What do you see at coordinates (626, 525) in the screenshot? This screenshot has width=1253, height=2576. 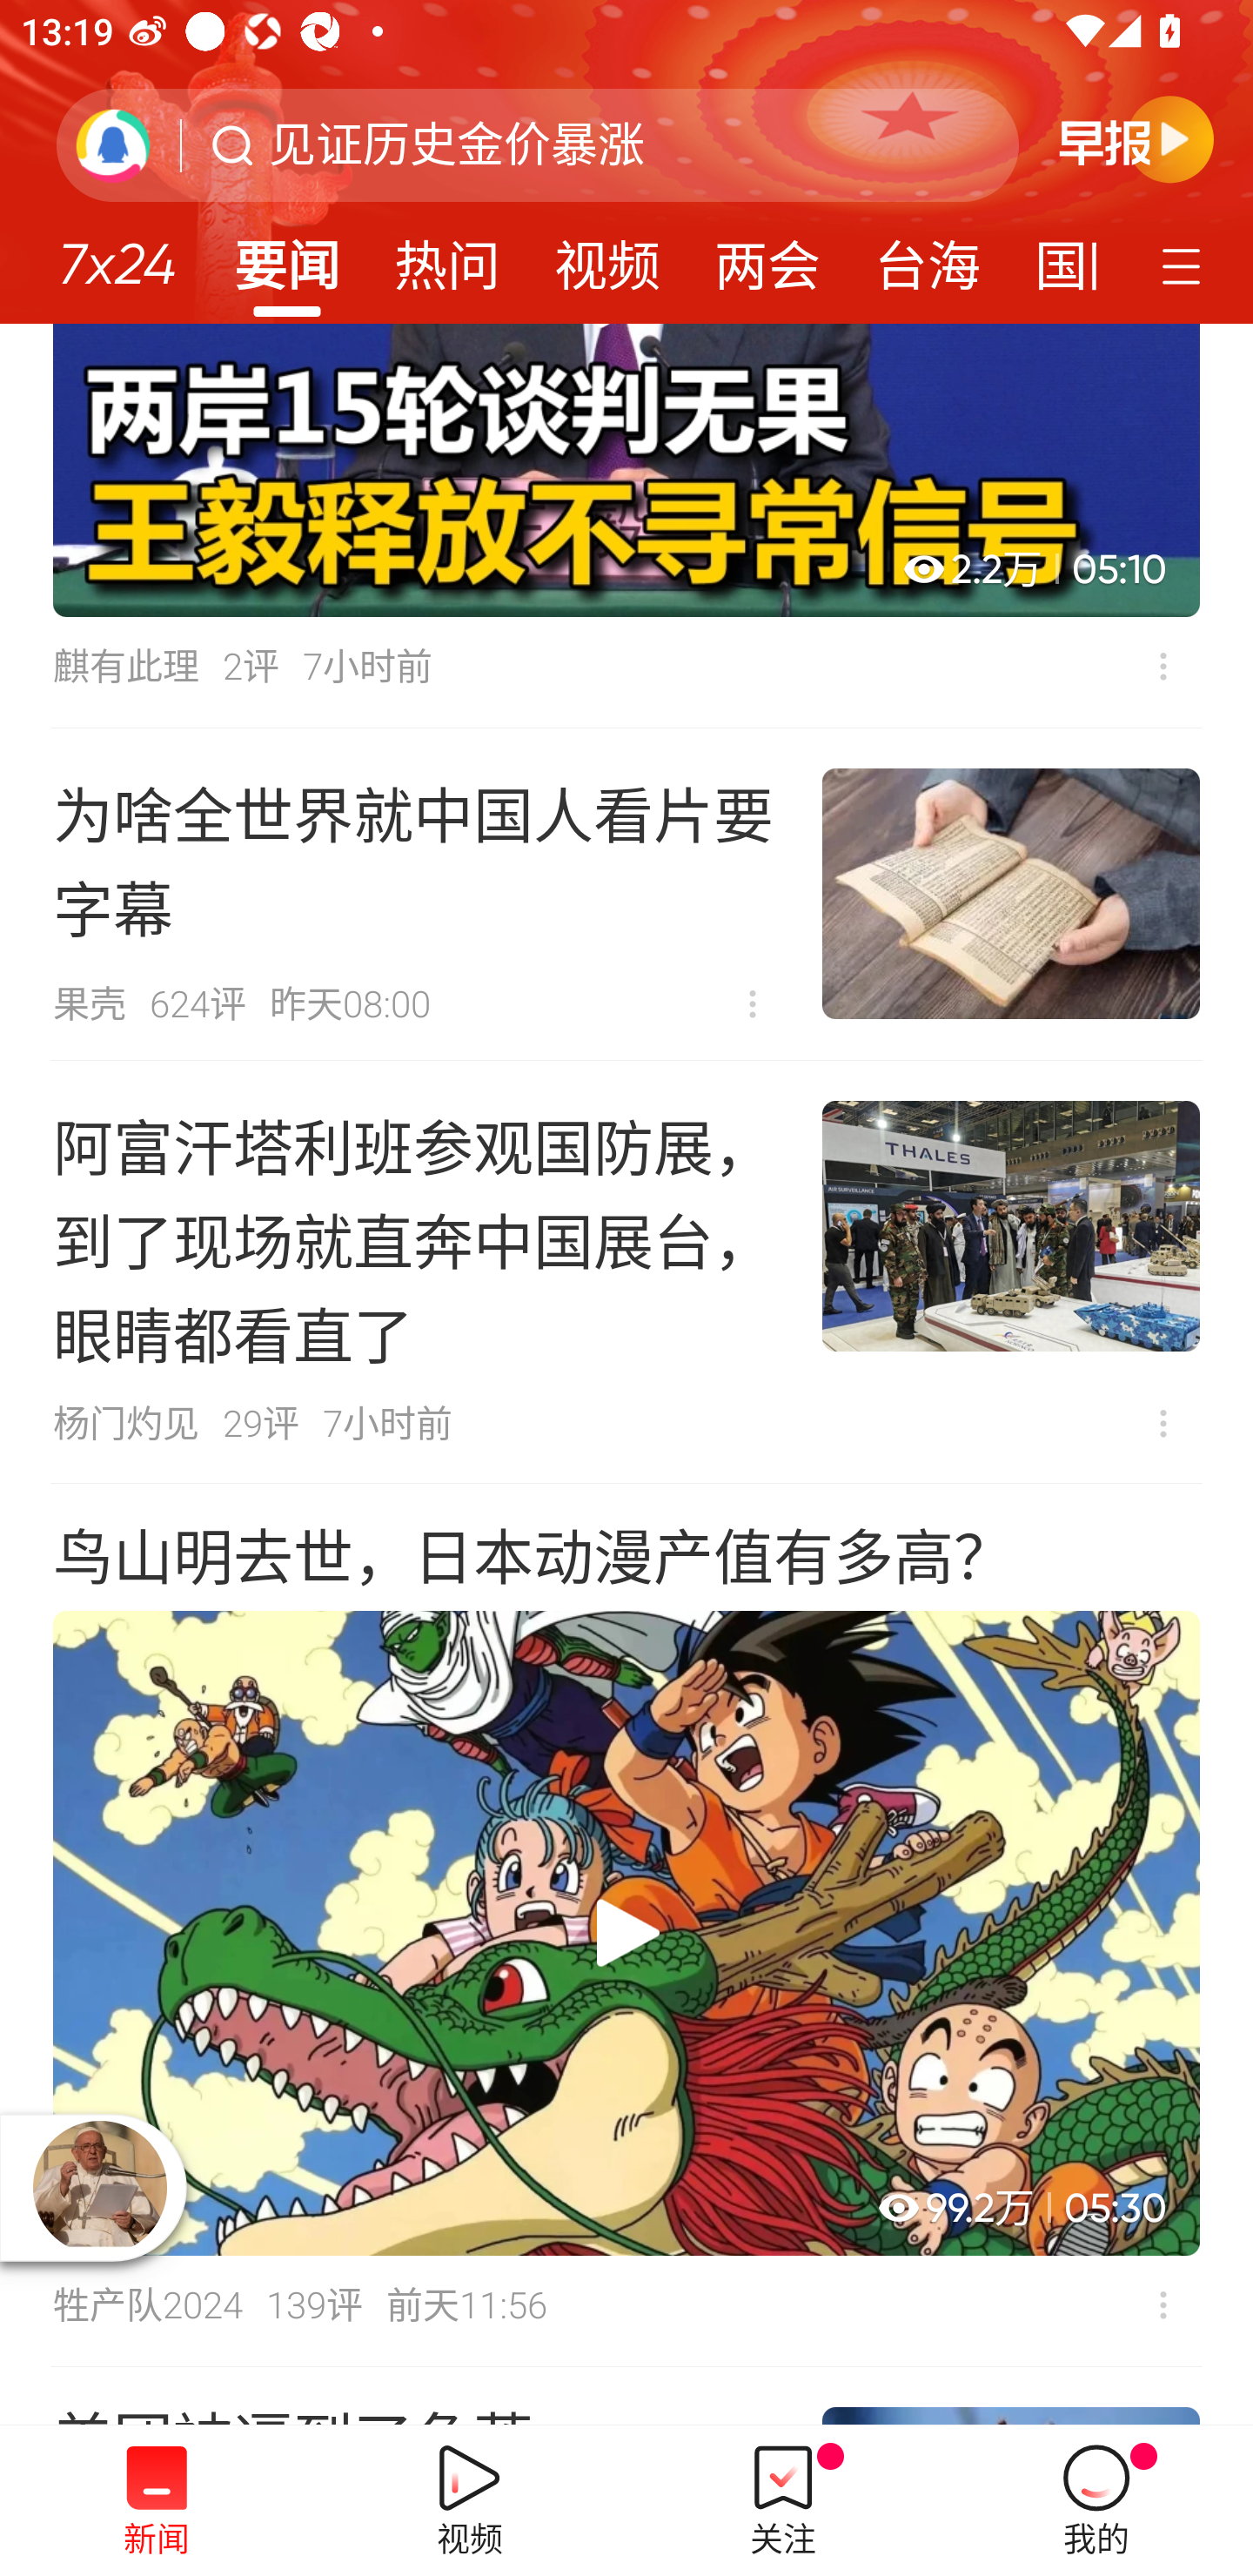 I see ` 2.2万 05:10 麒有此理 2评 7小时前  不感兴趣` at bounding box center [626, 525].